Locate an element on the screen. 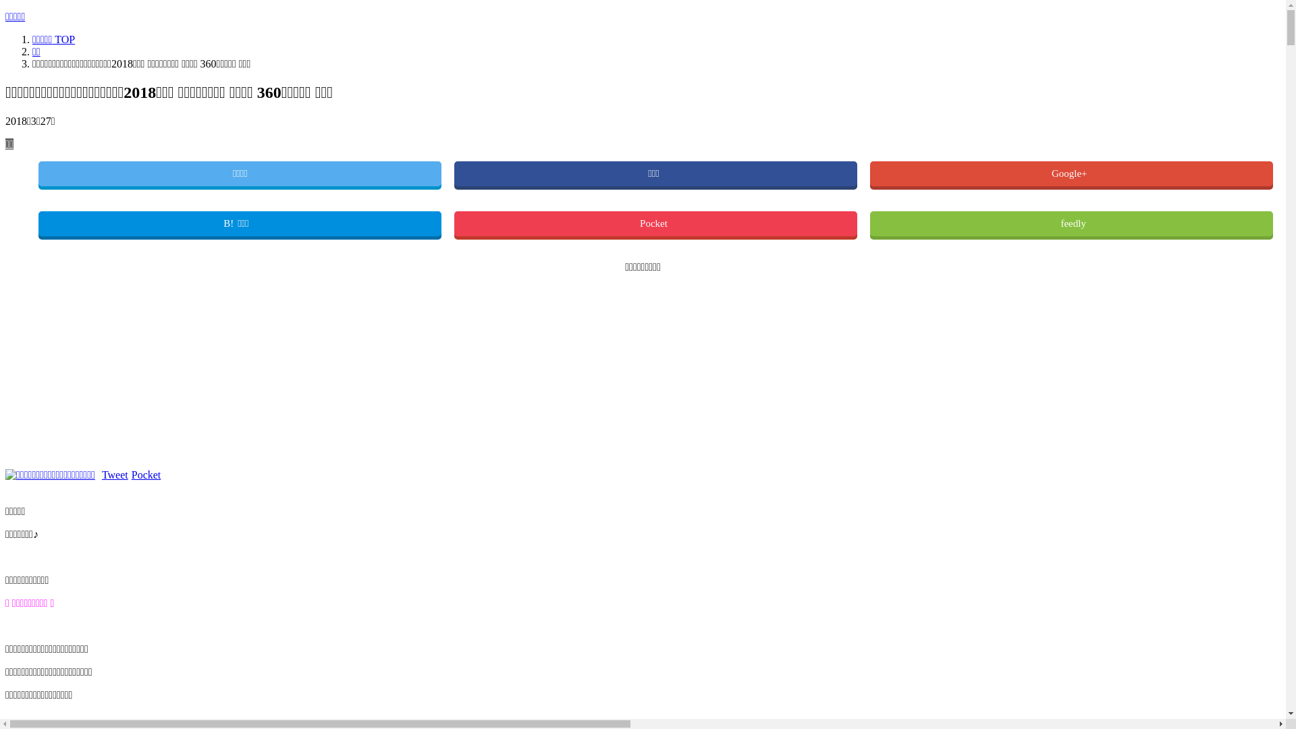  Pocket is located at coordinates (146, 475).